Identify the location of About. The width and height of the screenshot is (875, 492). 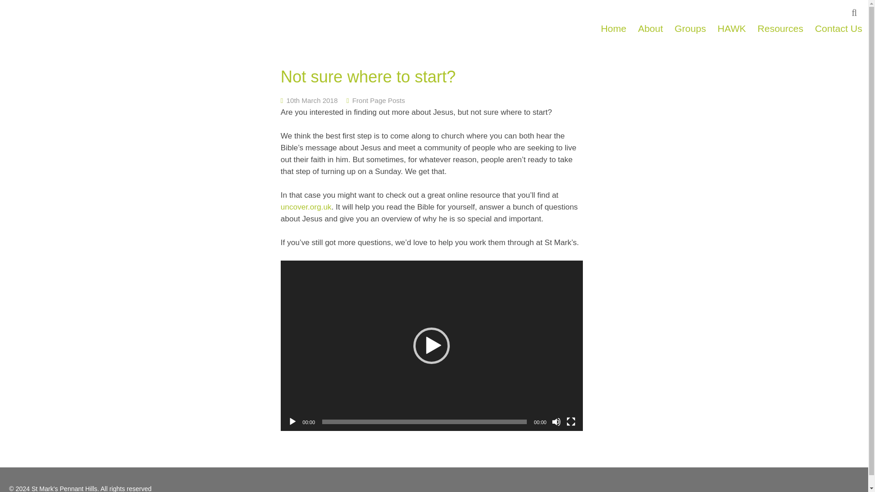
(651, 28).